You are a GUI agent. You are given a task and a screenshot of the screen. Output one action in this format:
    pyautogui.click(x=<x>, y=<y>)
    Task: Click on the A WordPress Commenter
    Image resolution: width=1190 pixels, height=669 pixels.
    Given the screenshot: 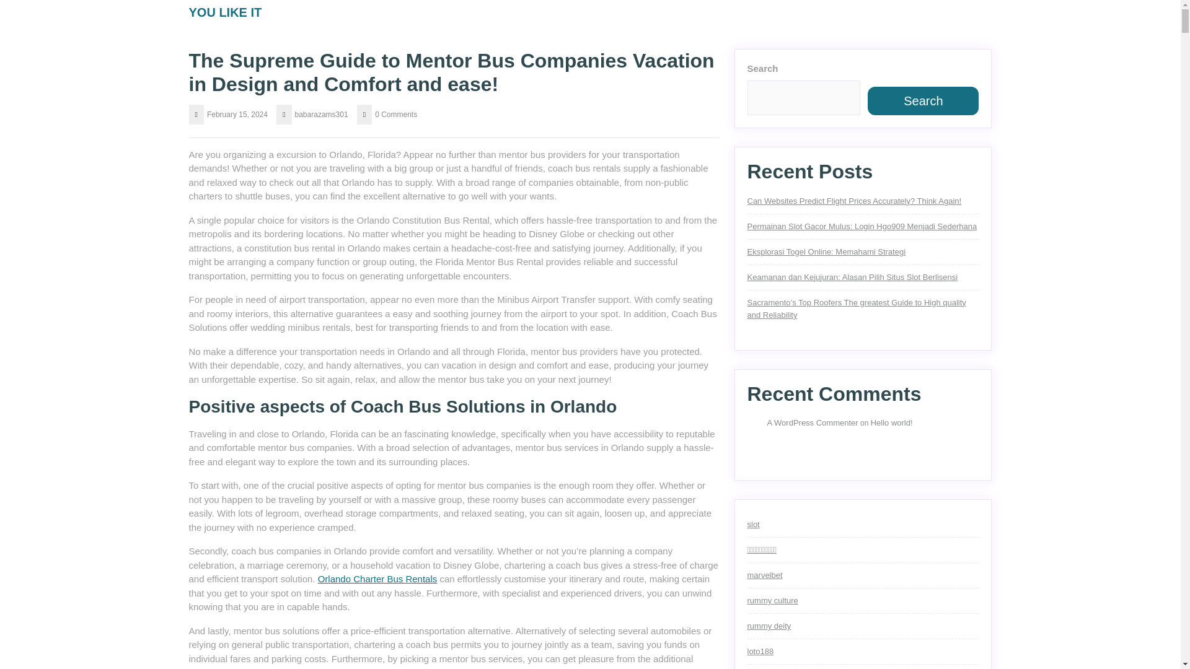 What is the action you would take?
    pyautogui.click(x=813, y=422)
    